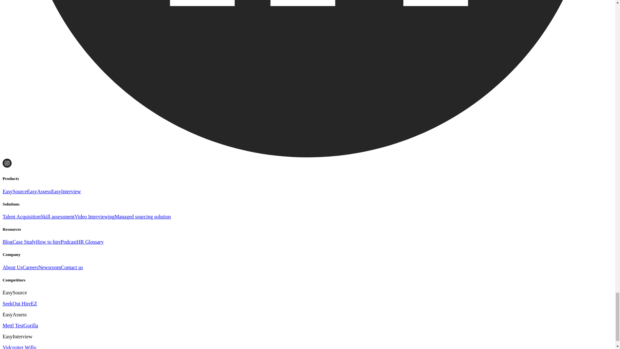 The width and height of the screenshot is (620, 349). Describe the element at coordinates (66, 191) in the screenshot. I see `EasyInterview` at that location.